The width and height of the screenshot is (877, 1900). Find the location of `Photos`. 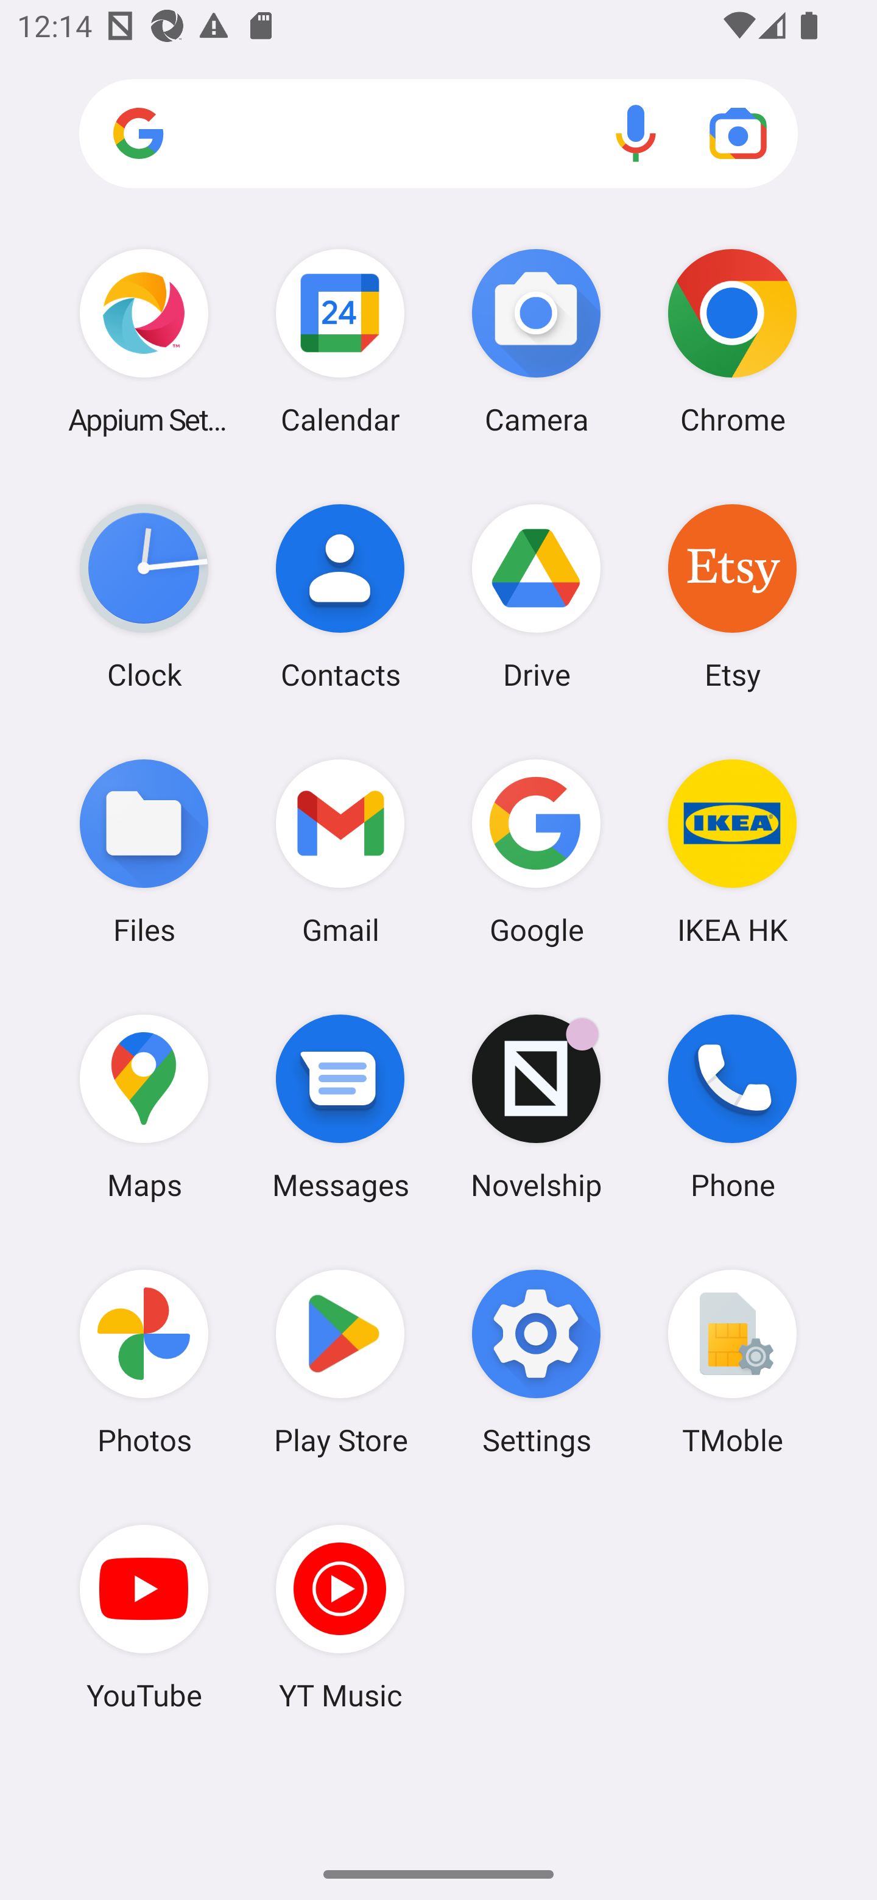

Photos is located at coordinates (144, 1362).